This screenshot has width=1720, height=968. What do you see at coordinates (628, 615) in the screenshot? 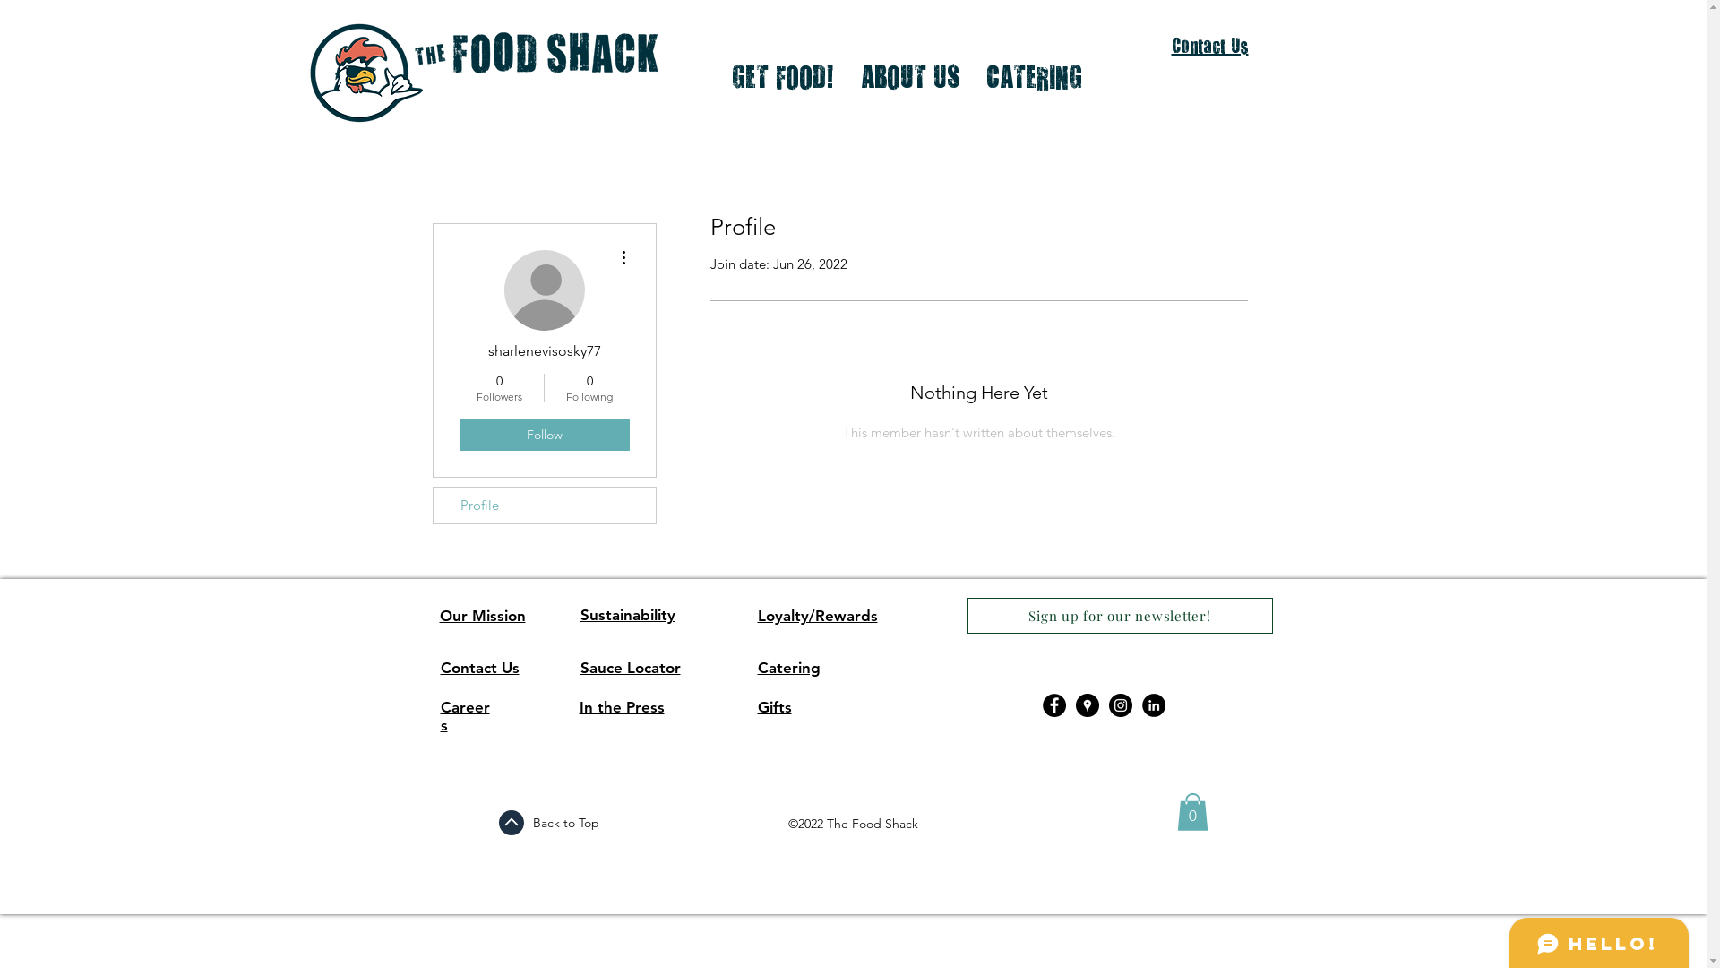
I see `Sustainability` at bounding box center [628, 615].